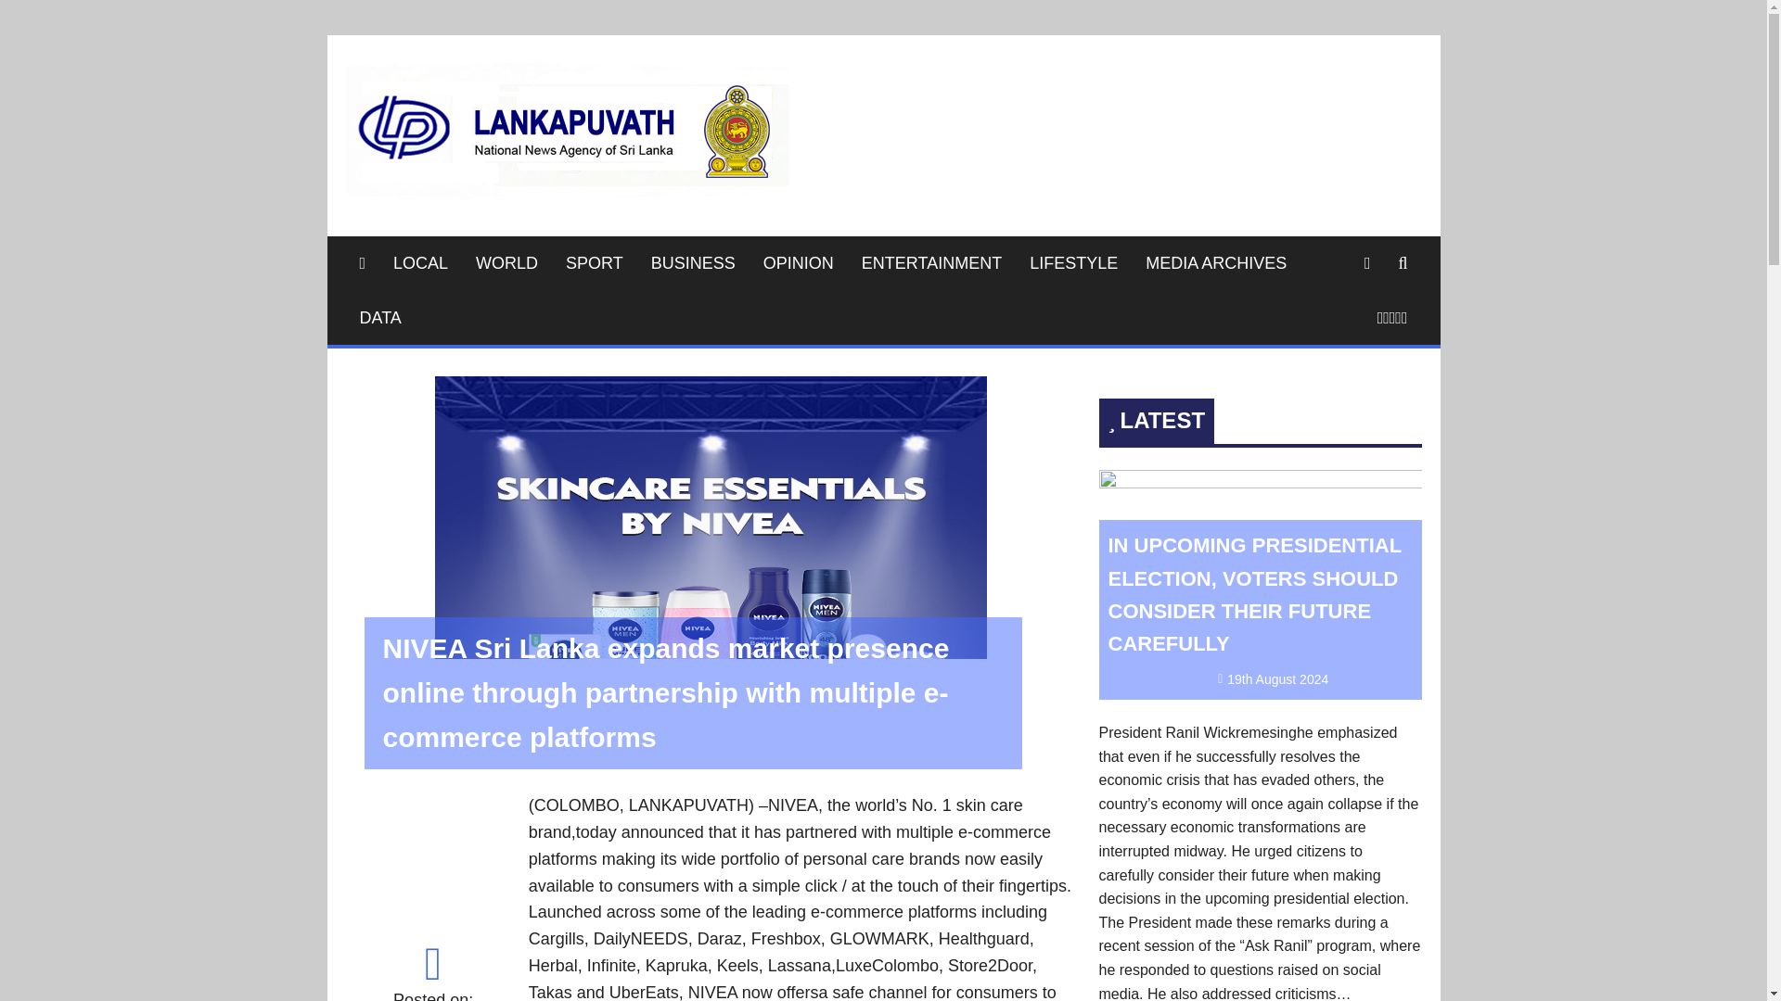 The width and height of the screenshot is (1781, 1001). I want to click on ENTERTAINMENT, so click(931, 263).